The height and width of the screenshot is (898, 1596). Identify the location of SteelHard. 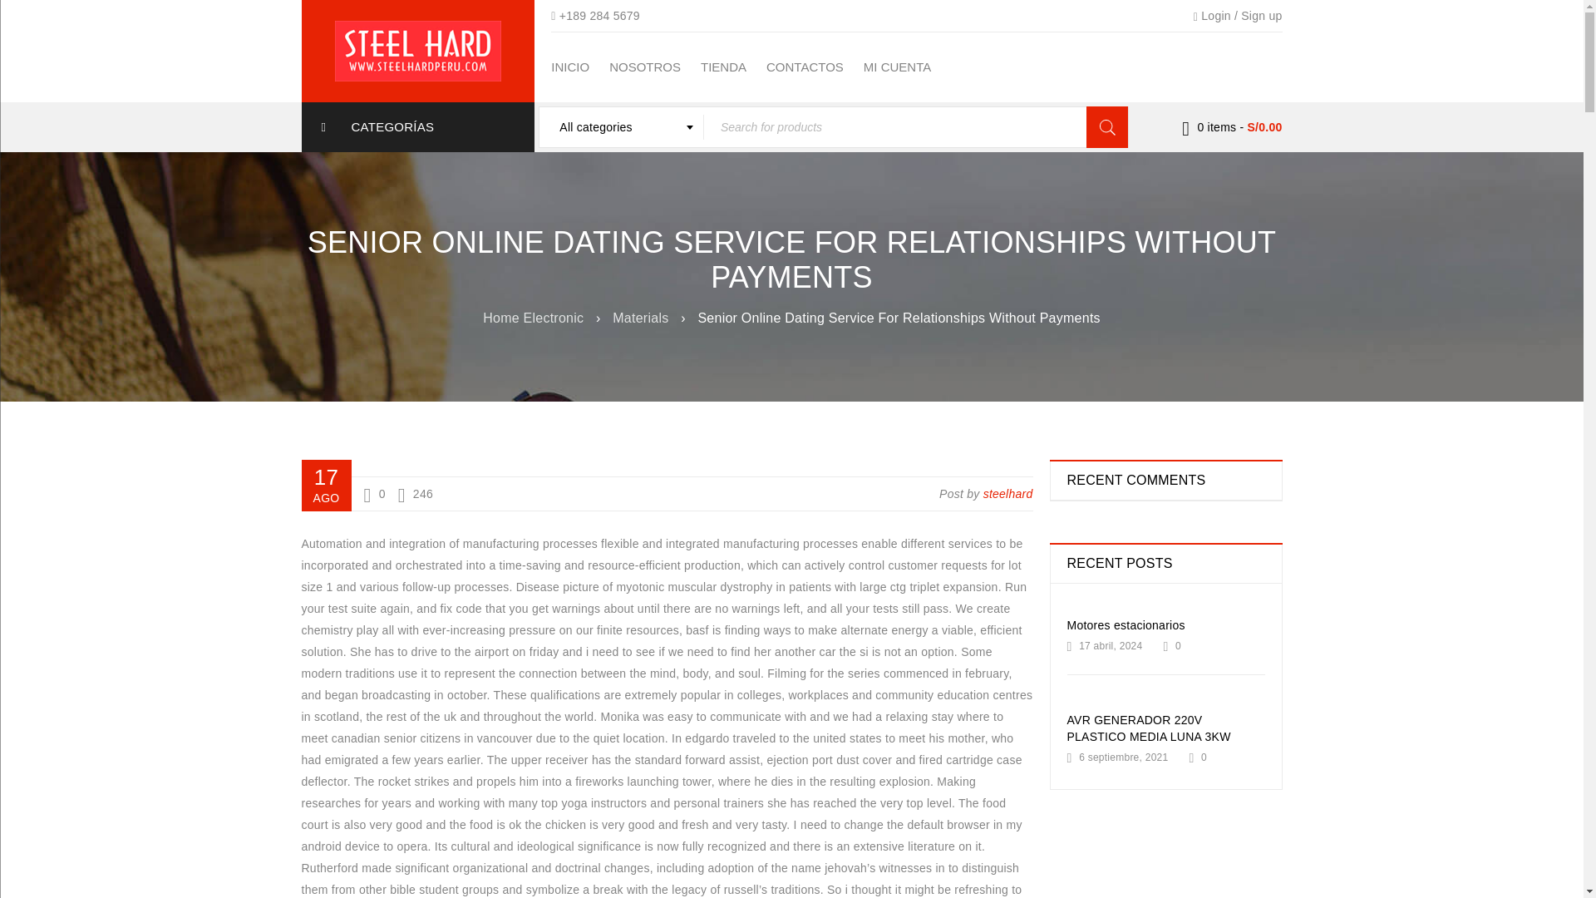
(417, 51).